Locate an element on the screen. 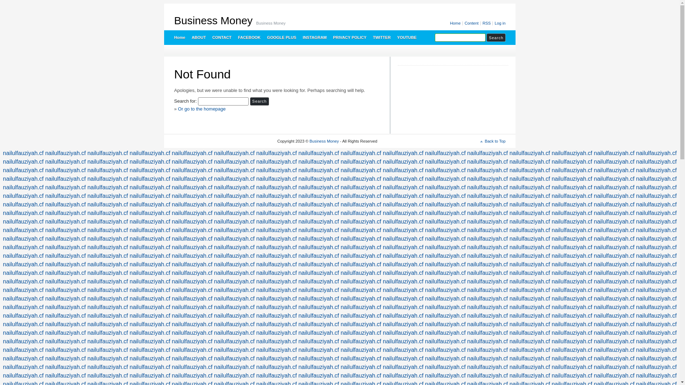 This screenshot has width=685, height=385. nailulfauziyah.cf is located at coordinates (572, 188).